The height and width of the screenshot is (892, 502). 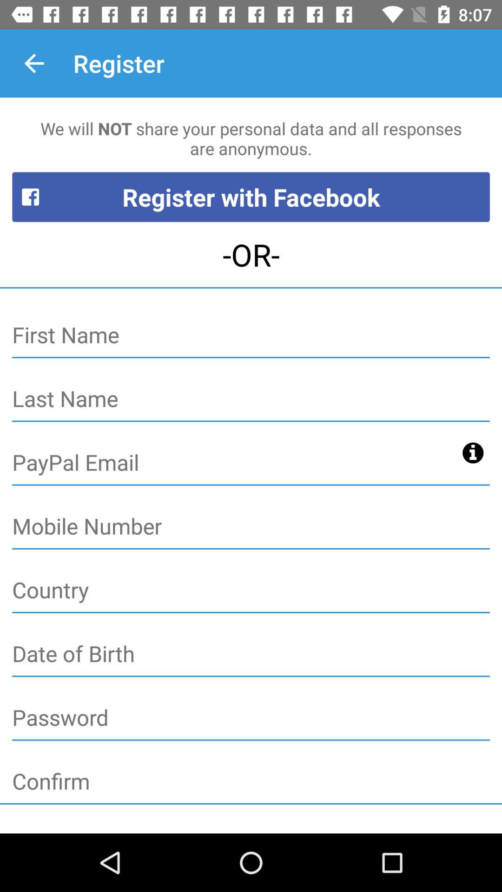 What do you see at coordinates (251, 590) in the screenshot?
I see `it enter the country name` at bounding box center [251, 590].